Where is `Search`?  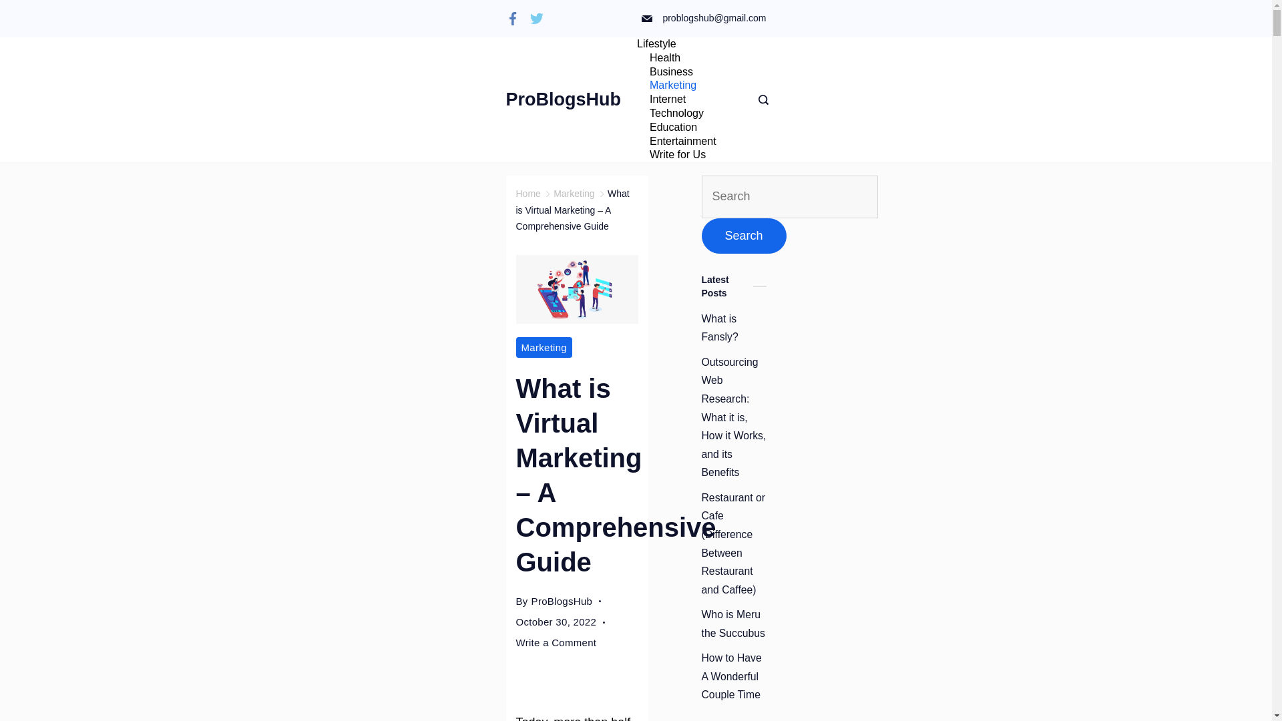
Search is located at coordinates (743, 236).